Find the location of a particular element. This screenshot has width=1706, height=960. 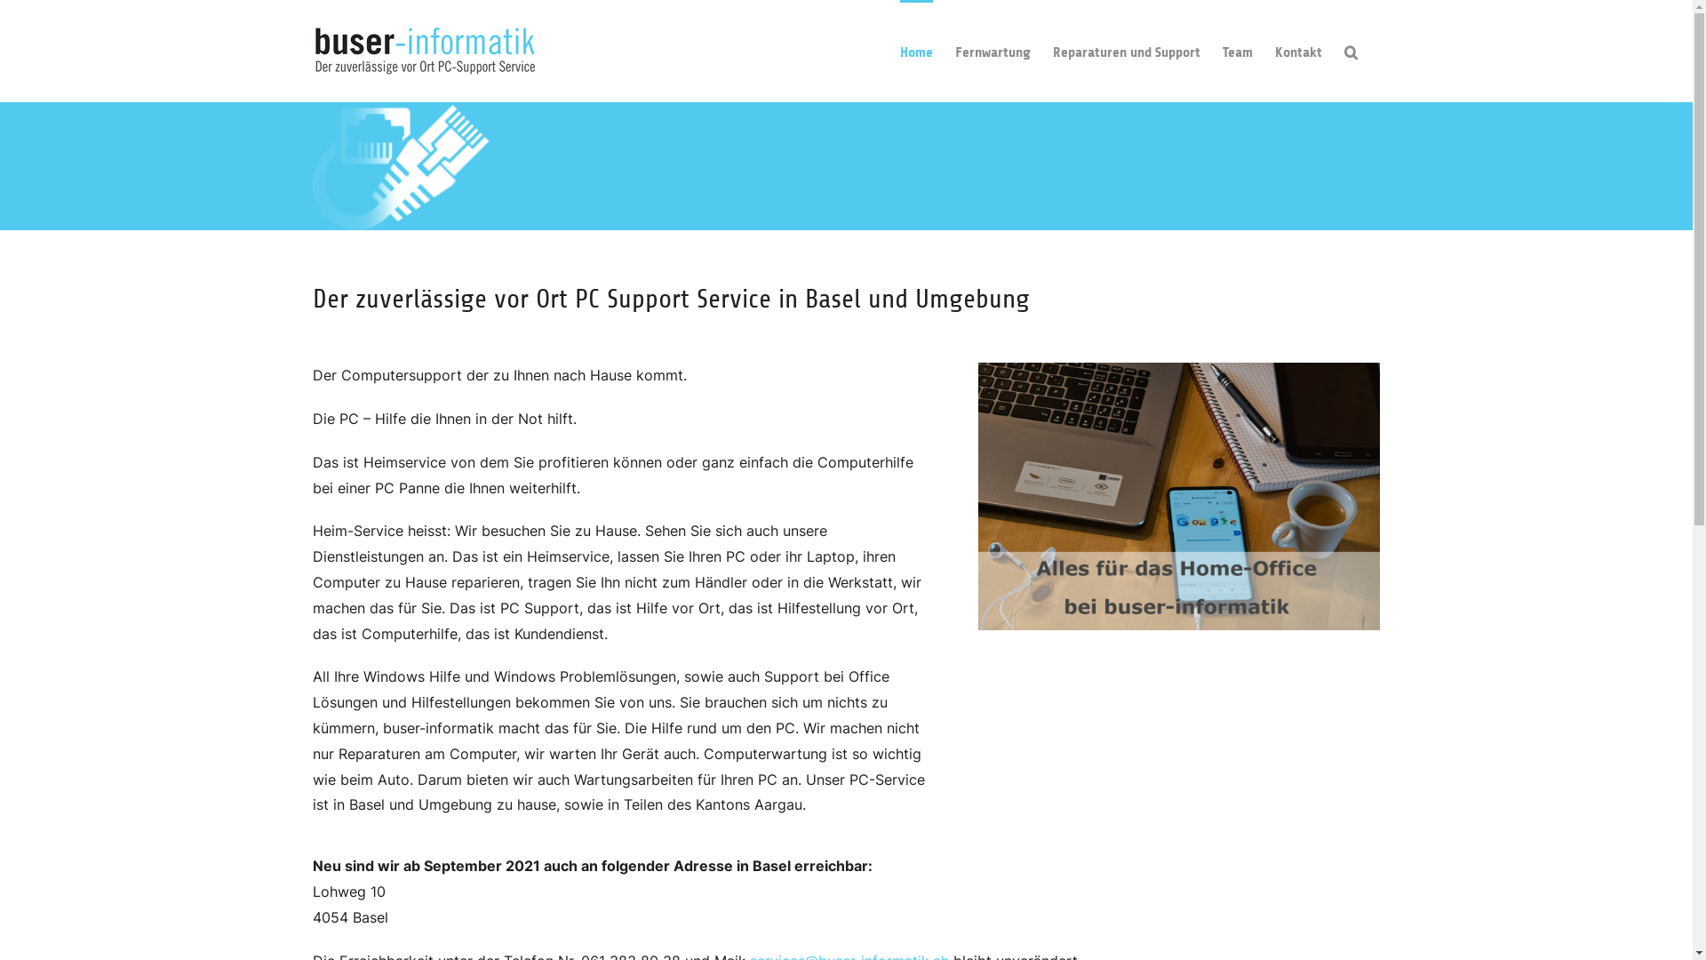

Home is located at coordinates (915, 52).